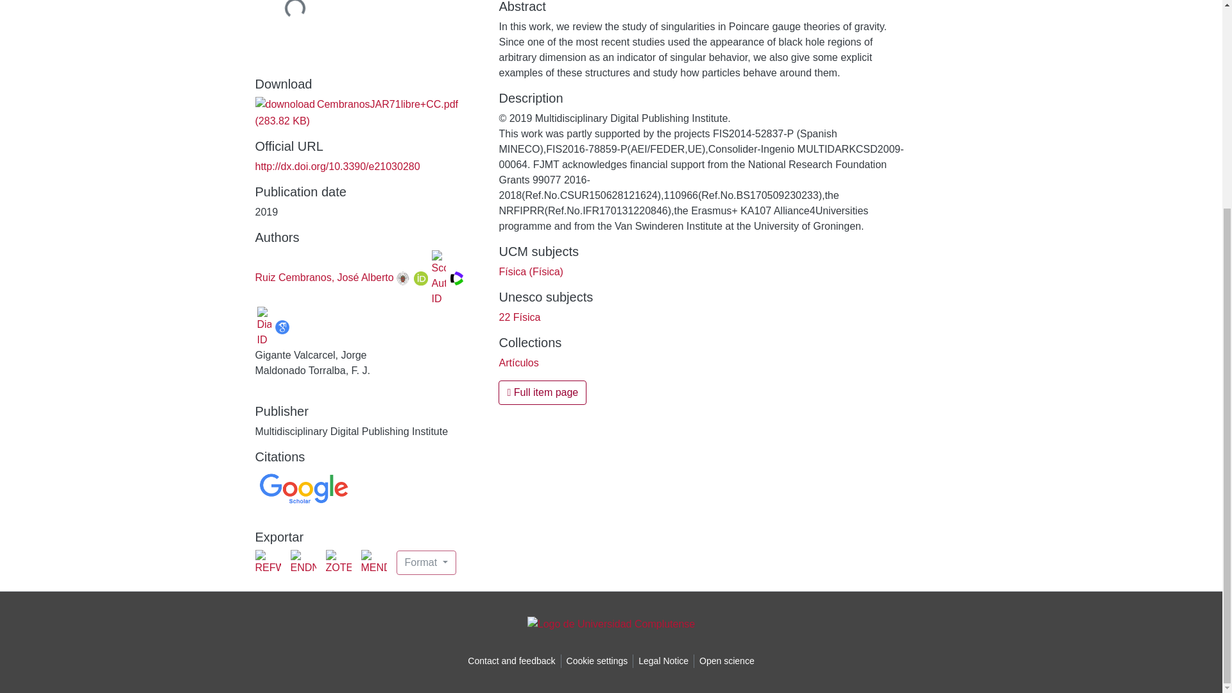 This screenshot has width=1232, height=693. Describe the element at coordinates (403, 278) in the screenshot. I see `UCM identifier` at that location.